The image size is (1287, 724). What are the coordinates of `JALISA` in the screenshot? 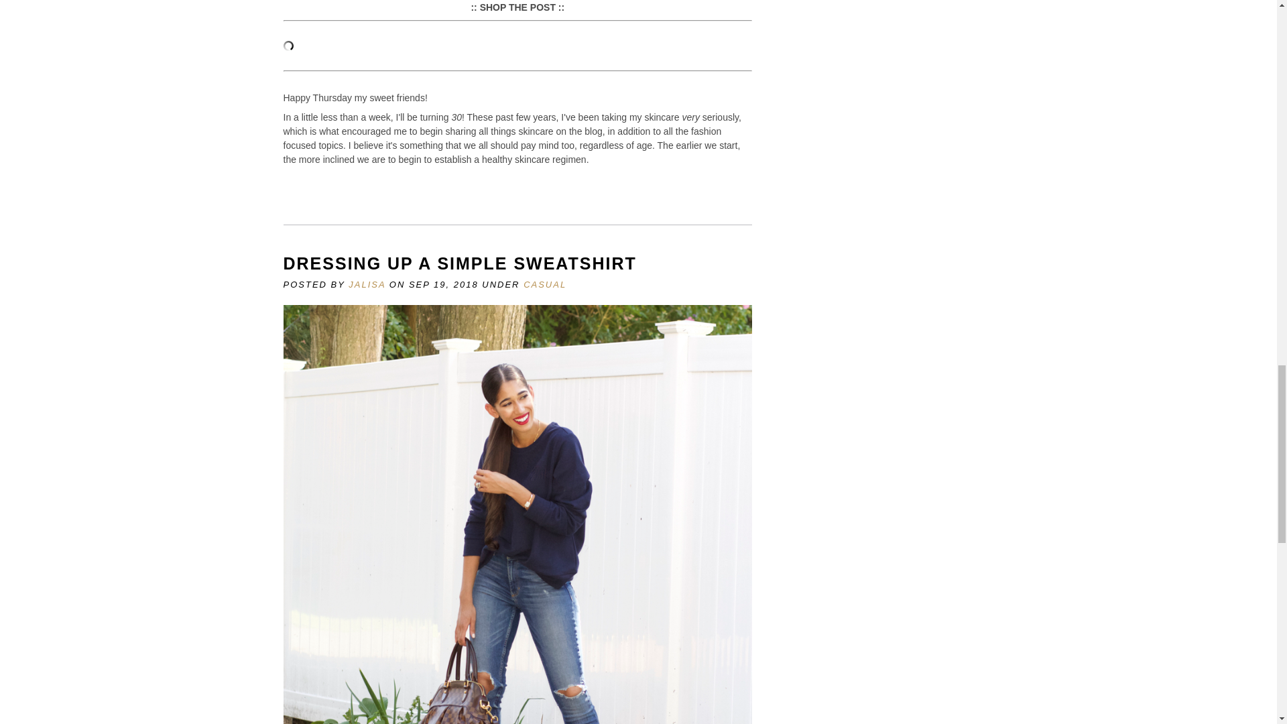 It's located at (367, 284).